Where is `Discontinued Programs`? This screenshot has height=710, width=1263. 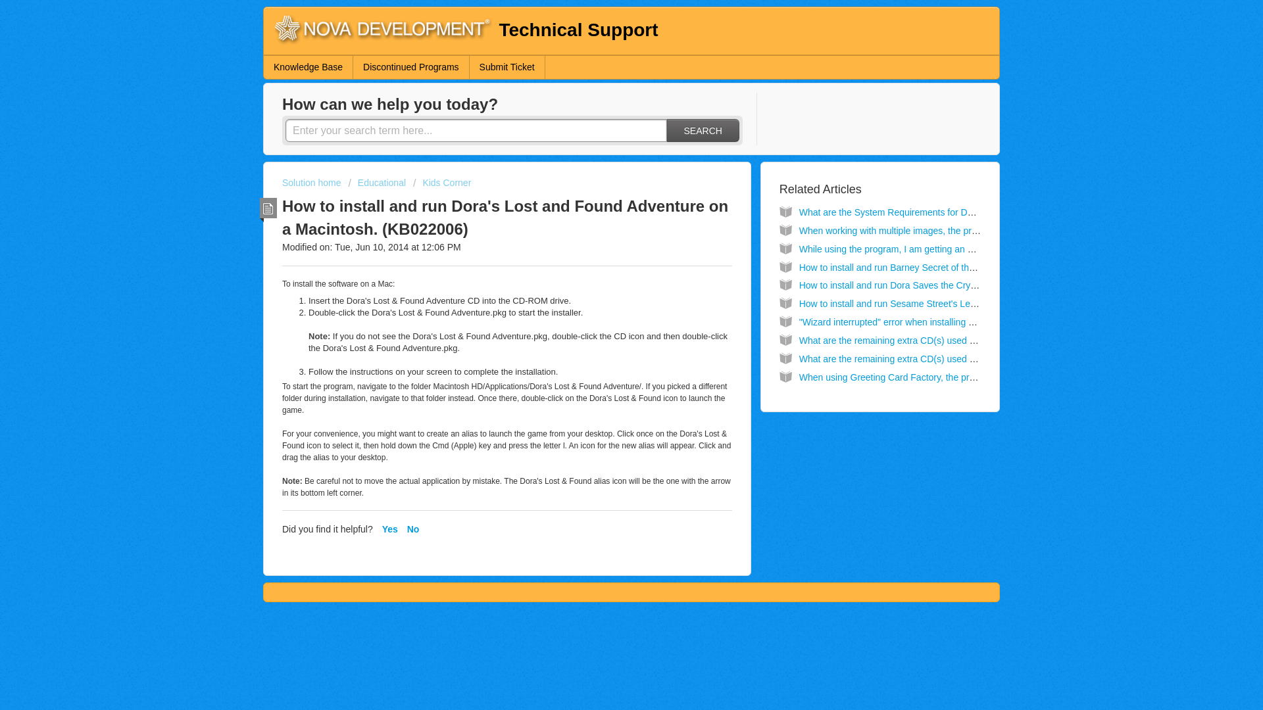
Discontinued Programs is located at coordinates (412, 67).